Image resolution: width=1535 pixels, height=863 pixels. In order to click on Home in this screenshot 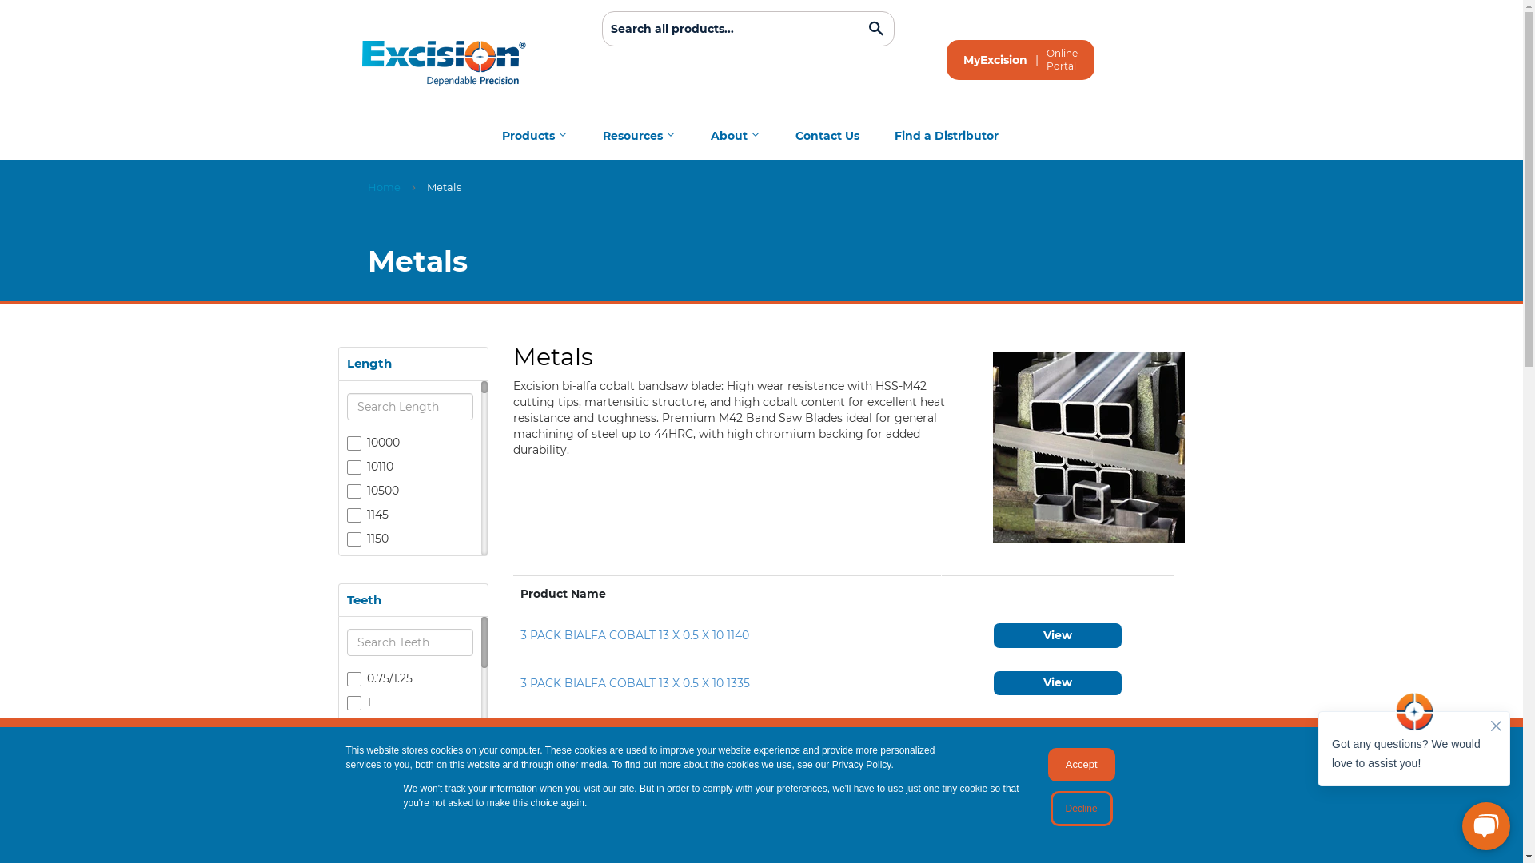, I will do `click(387, 191)`.